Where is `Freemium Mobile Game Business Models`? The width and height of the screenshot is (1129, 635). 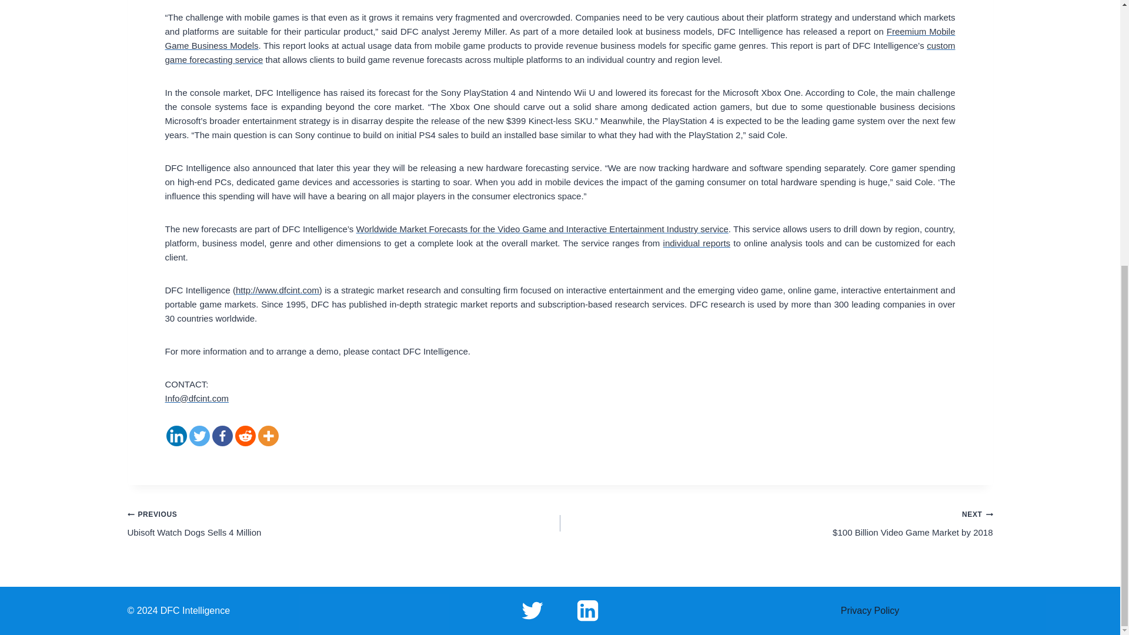 Freemium Mobile Game Business Models is located at coordinates (560, 39).